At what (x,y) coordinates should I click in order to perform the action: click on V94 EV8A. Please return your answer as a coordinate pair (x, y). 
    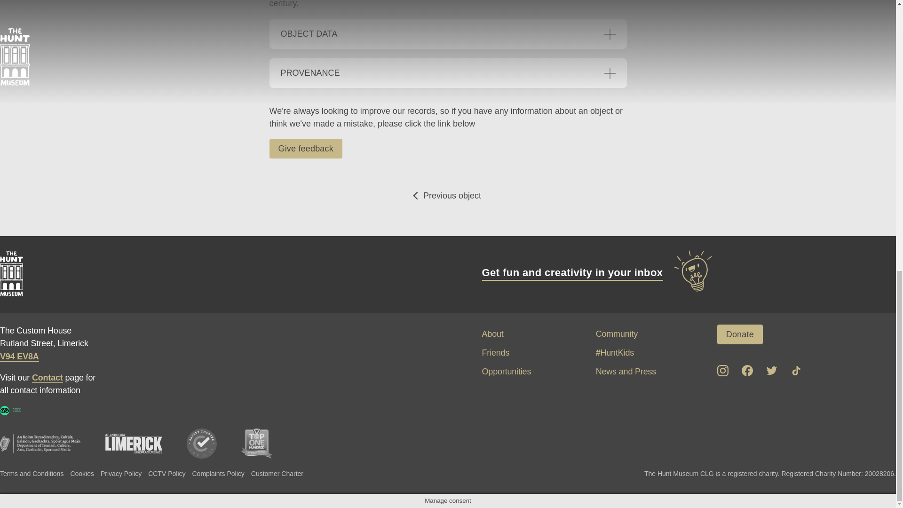
    Looking at the image, I should click on (19, 357).